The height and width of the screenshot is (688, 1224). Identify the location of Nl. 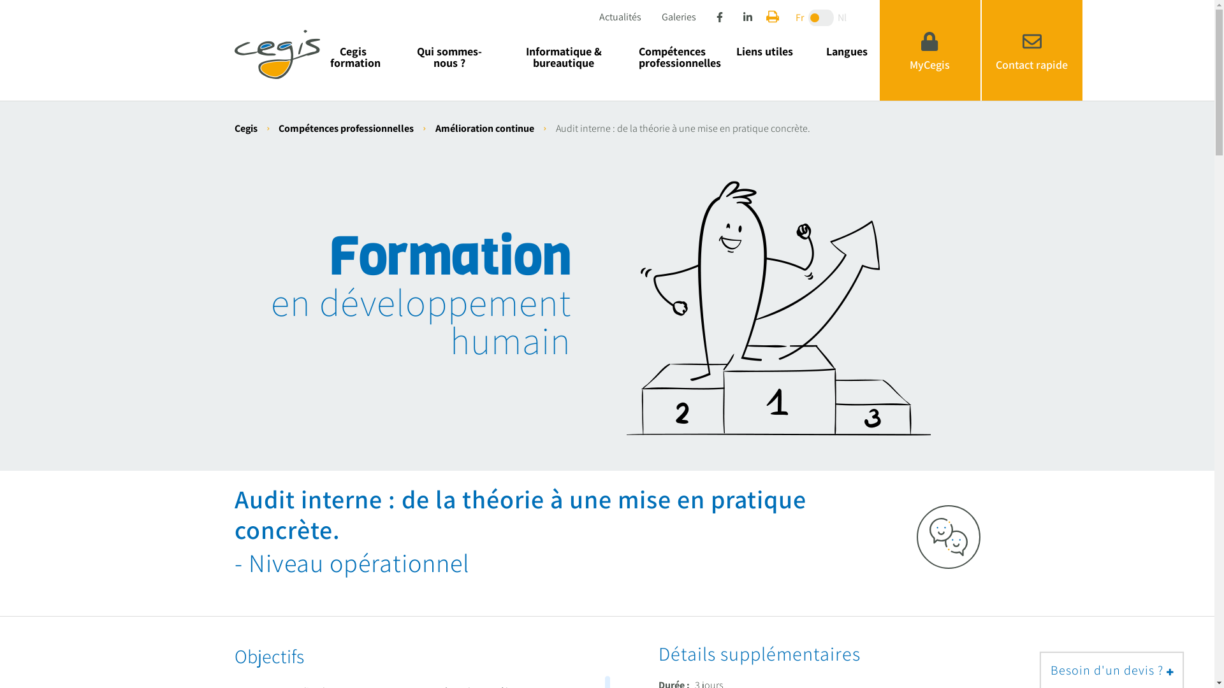
(834, 18).